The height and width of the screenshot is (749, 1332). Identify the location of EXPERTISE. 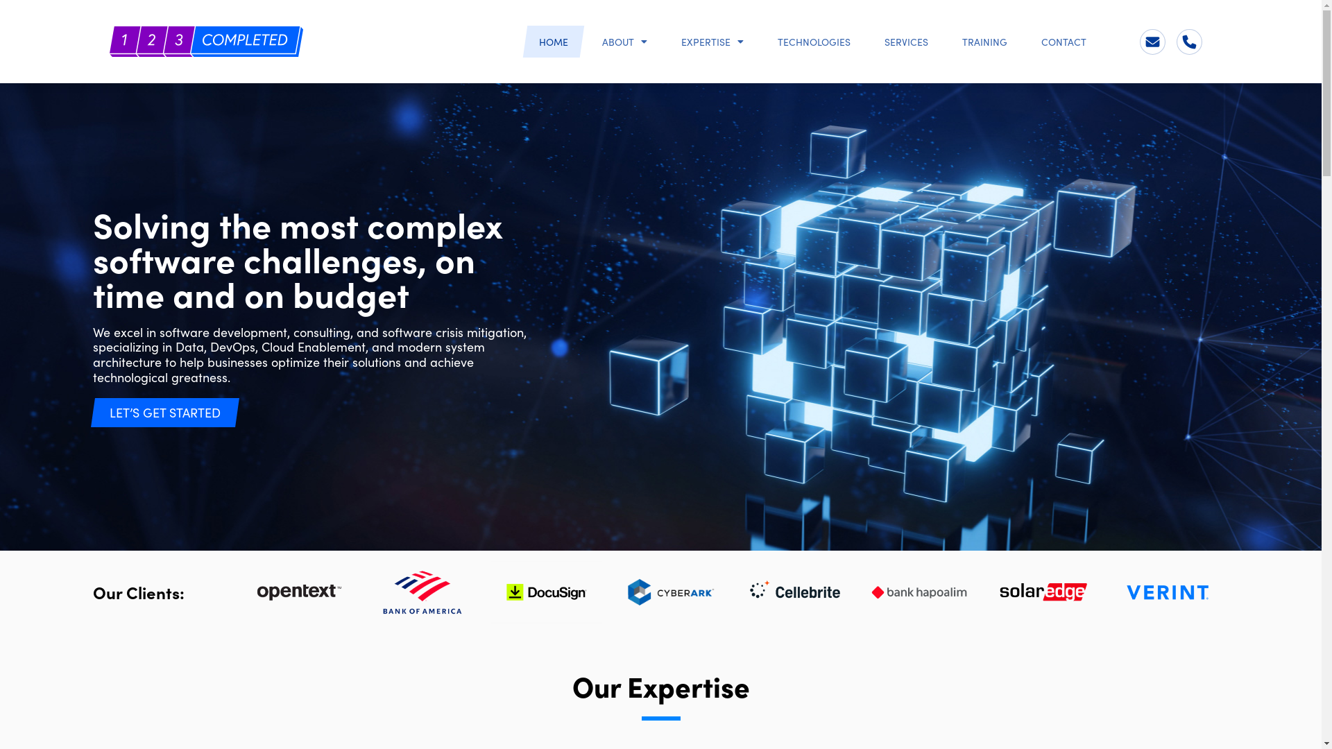
(712, 42).